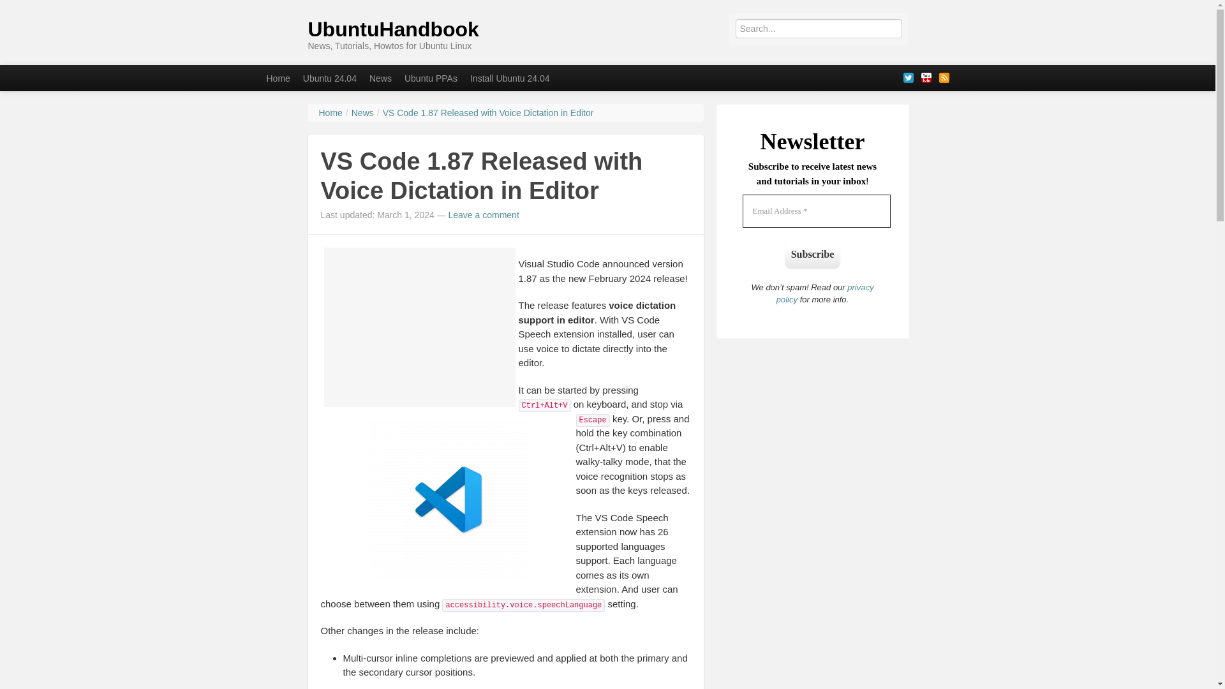 The width and height of the screenshot is (1225, 689). I want to click on Subscribe, so click(813, 254).